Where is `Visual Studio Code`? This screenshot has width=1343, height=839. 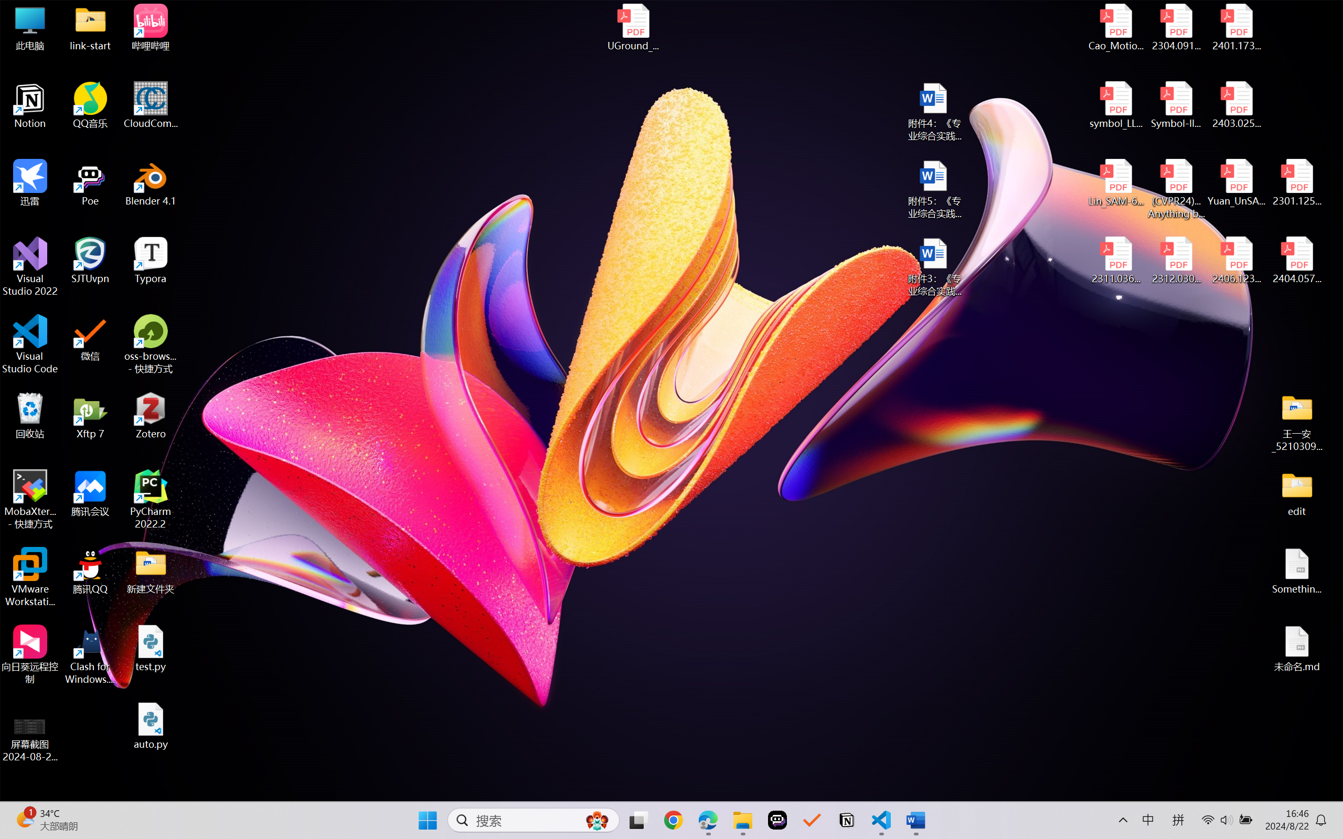 Visual Studio Code is located at coordinates (30, 344).